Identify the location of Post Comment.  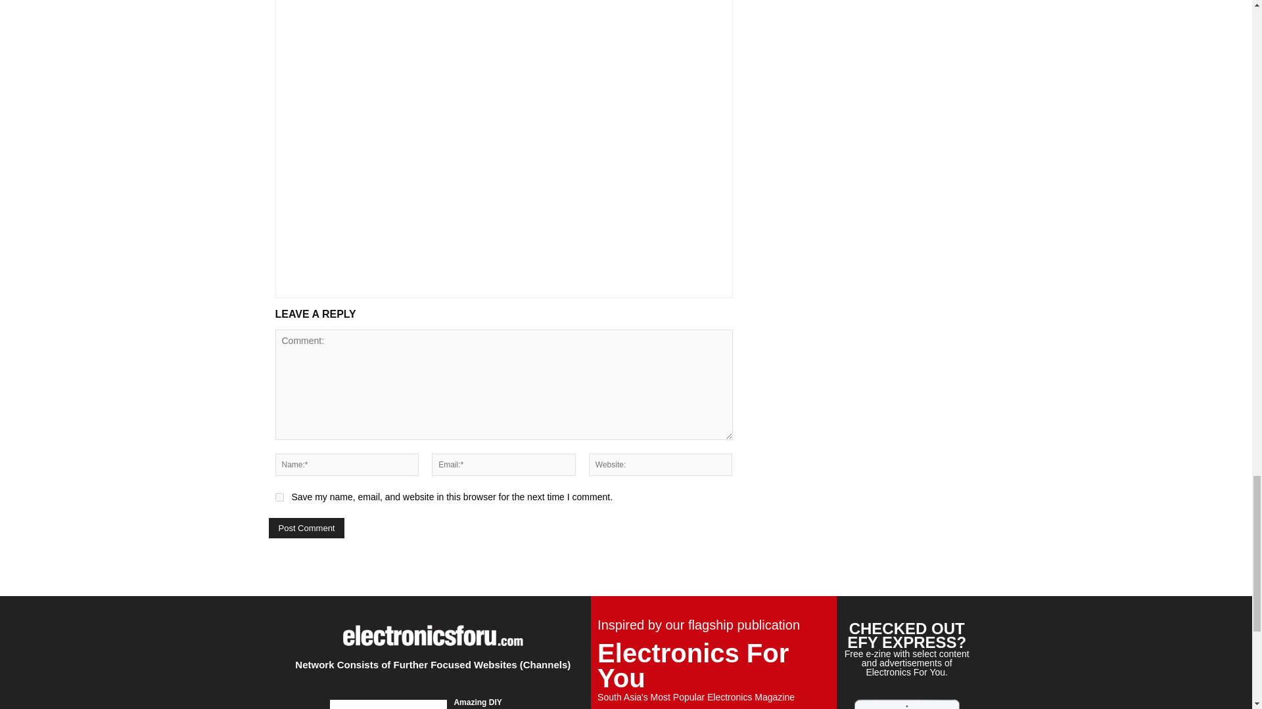
(306, 528).